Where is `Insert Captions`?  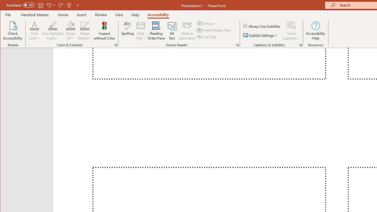
Insert Captions is located at coordinates (291, 31).